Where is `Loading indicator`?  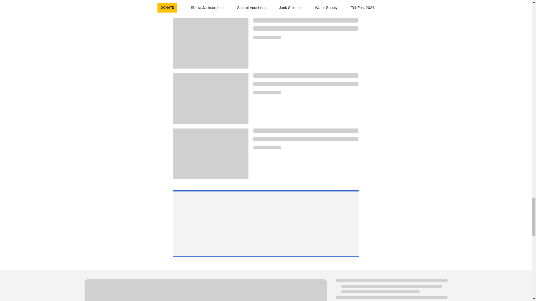
Loading indicator is located at coordinates (205, 290).